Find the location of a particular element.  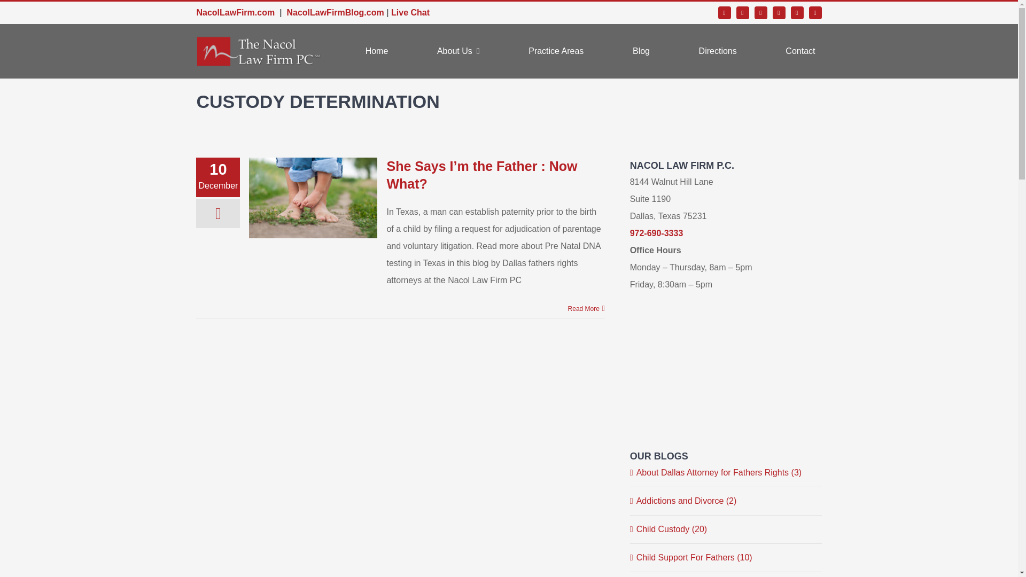

972-690-3333 is located at coordinates (656, 233).